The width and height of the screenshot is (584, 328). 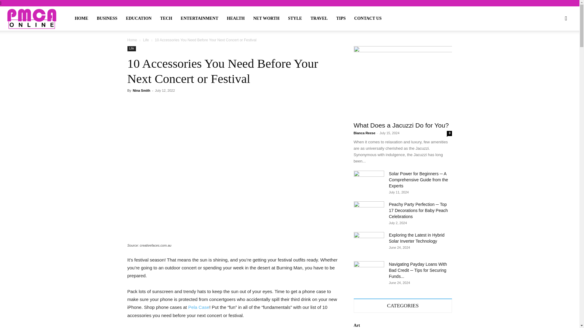 I want to click on Life, so click(x=146, y=40).